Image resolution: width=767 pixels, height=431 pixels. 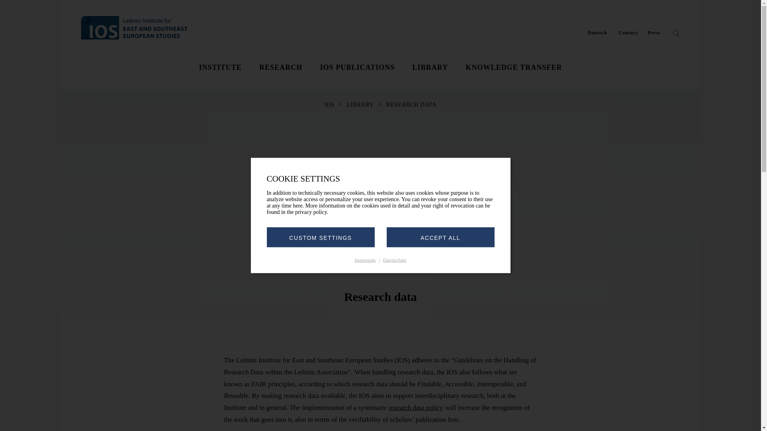 What do you see at coordinates (597, 33) in the screenshot?
I see `Deutsch` at bounding box center [597, 33].